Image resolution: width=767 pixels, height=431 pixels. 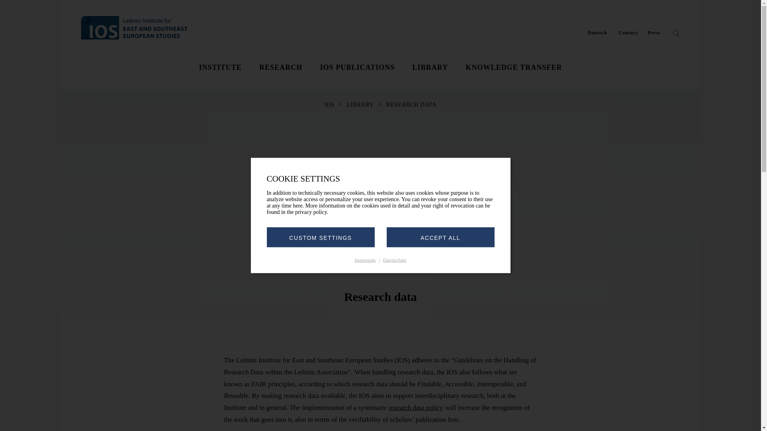 What do you see at coordinates (597, 33) in the screenshot?
I see `Deutsch` at bounding box center [597, 33].